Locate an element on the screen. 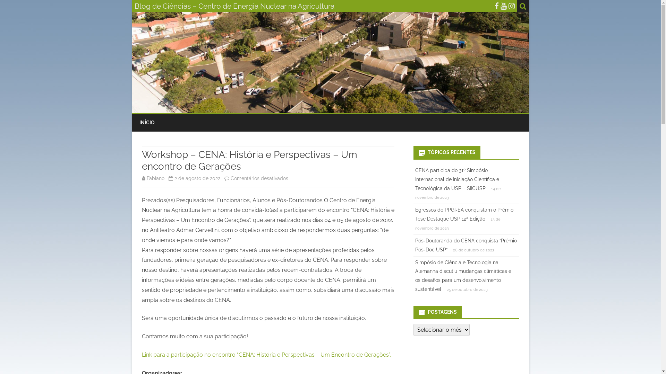 The width and height of the screenshot is (666, 374). Fabiano is located at coordinates (155, 178).